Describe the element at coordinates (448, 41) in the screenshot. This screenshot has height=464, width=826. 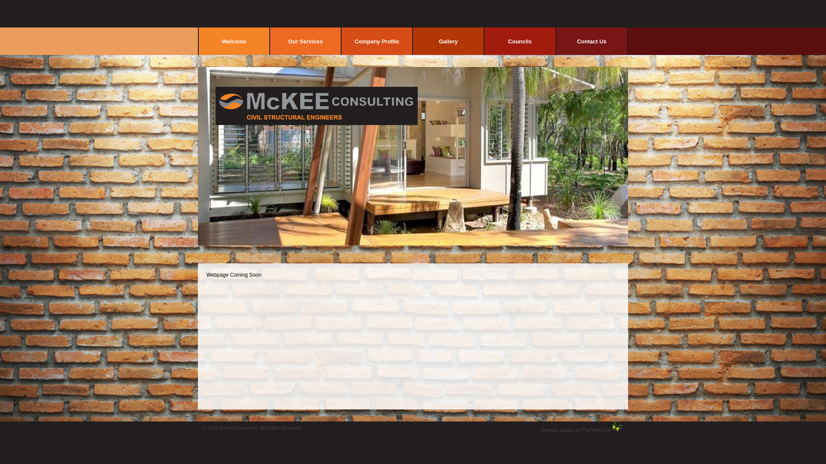
I see `Gallery` at that location.